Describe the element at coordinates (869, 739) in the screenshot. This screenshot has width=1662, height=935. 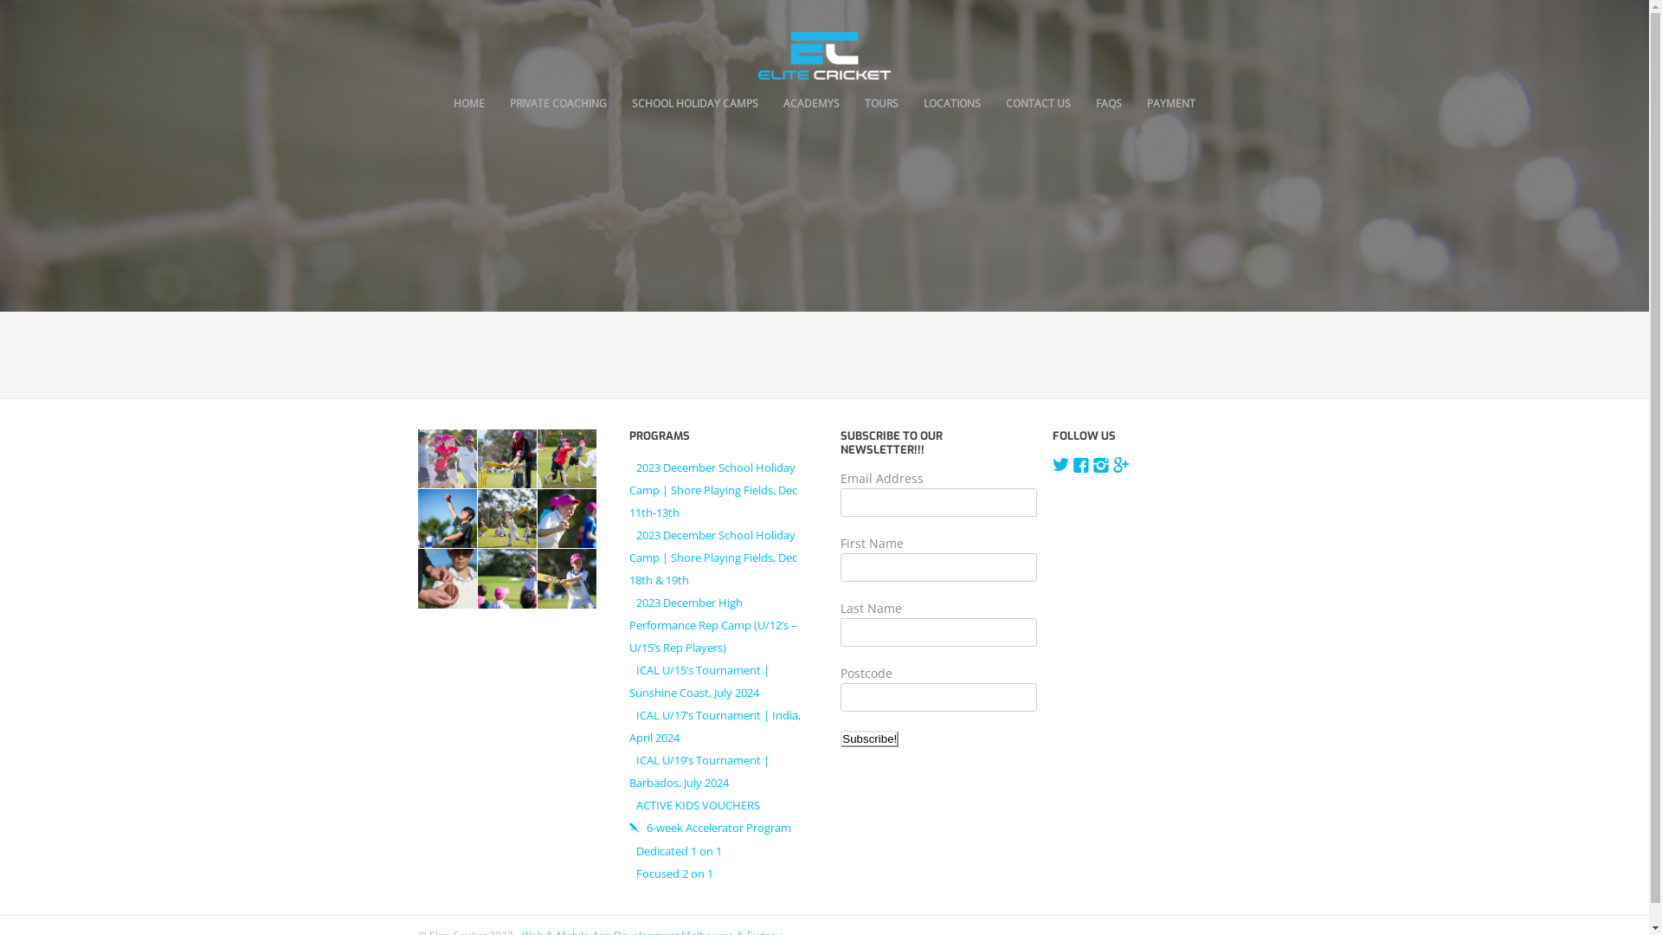
I see `Subscribe!` at that location.